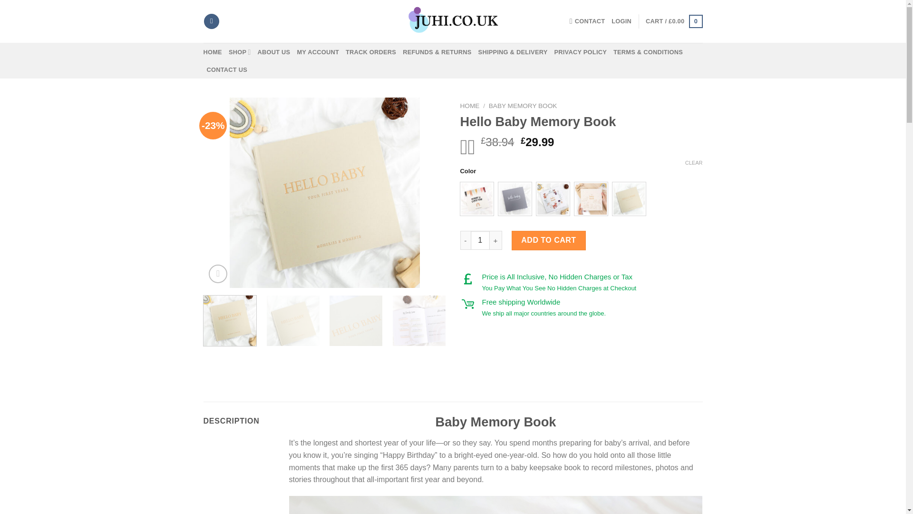  What do you see at coordinates (213, 52) in the screenshot?
I see `HOME` at bounding box center [213, 52].